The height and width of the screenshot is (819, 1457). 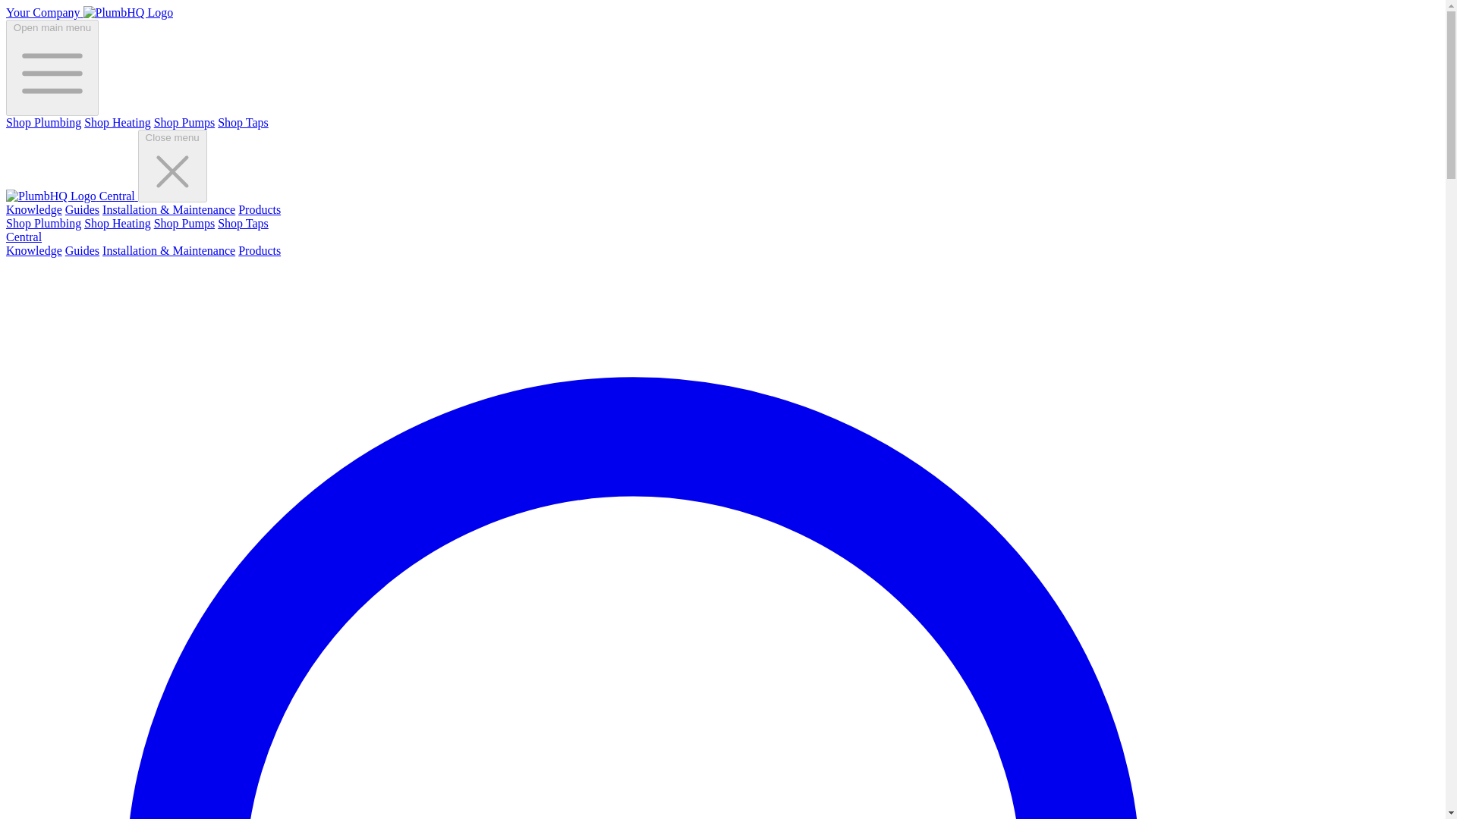 What do you see at coordinates (118, 223) in the screenshot?
I see `Shop Heating` at bounding box center [118, 223].